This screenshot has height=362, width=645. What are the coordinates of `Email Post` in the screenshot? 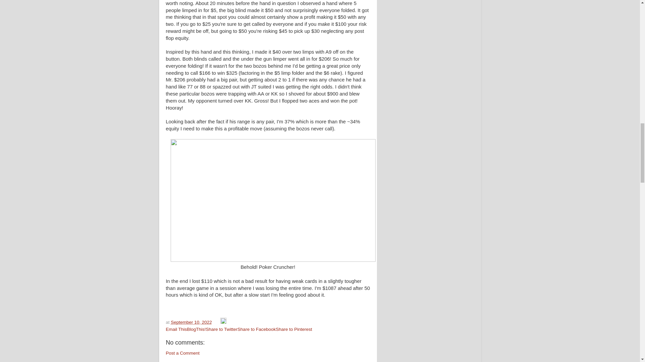 It's located at (217, 322).